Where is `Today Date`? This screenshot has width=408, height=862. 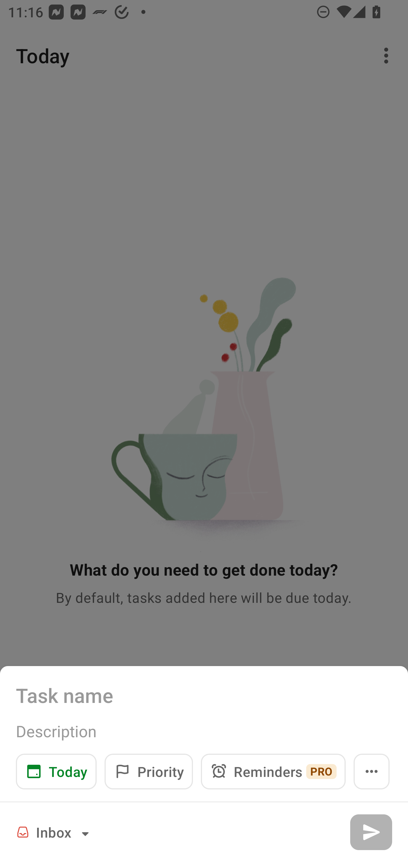 Today Date is located at coordinates (56, 771).